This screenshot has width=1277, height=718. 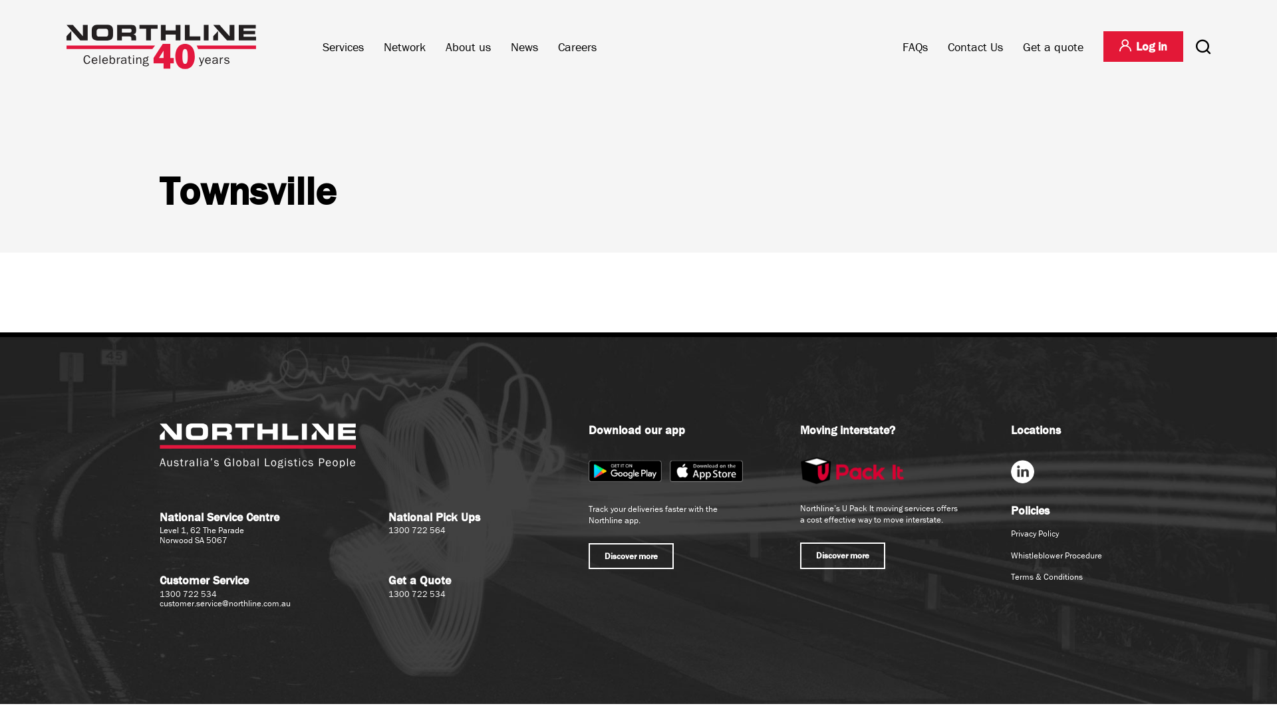 What do you see at coordinates (915, 47) in the screenshot?
I see `FAQs` at bounding box center [915, 47].